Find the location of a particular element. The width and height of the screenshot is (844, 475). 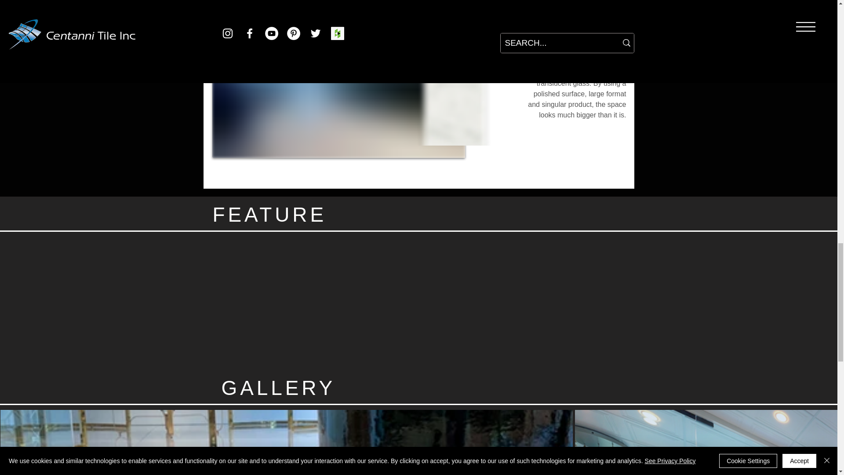

Entry-Pano-2.png is located at coordinates (338, 81).